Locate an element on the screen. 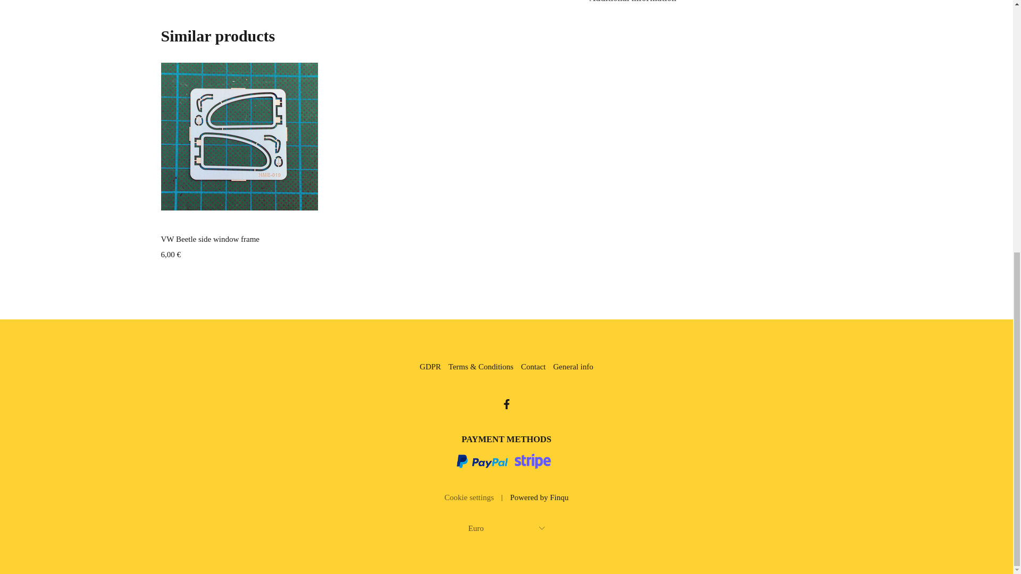 The width and height of the screenshot is (1021, 574). Additional information is located at coordinates (714, 2).